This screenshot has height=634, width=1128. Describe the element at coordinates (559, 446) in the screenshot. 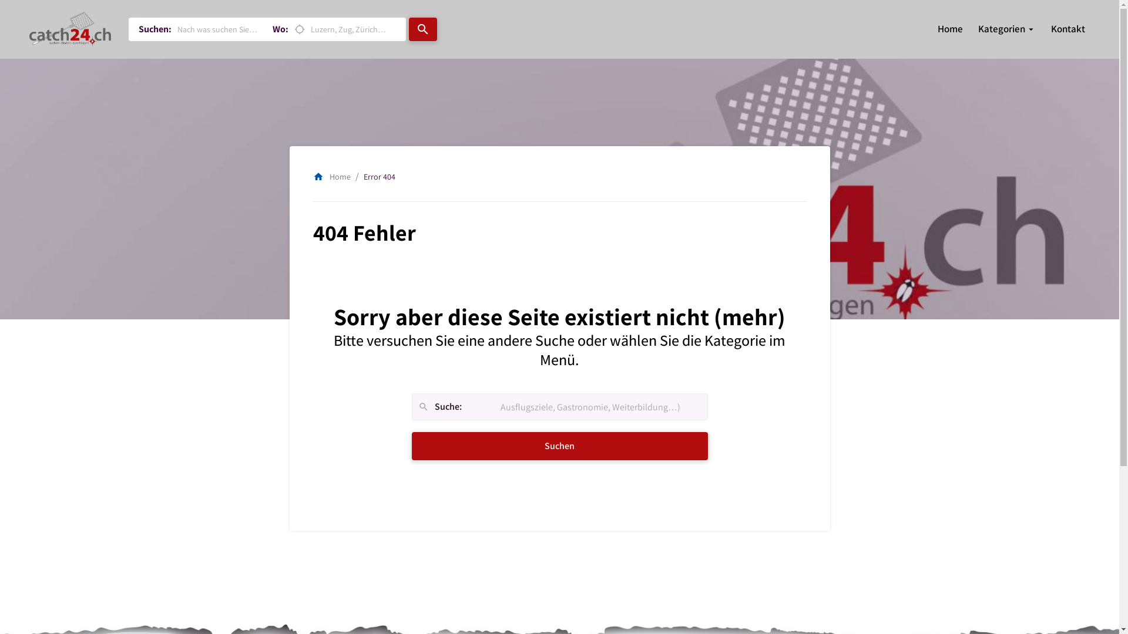

I see `Suchen
Search` at that location.